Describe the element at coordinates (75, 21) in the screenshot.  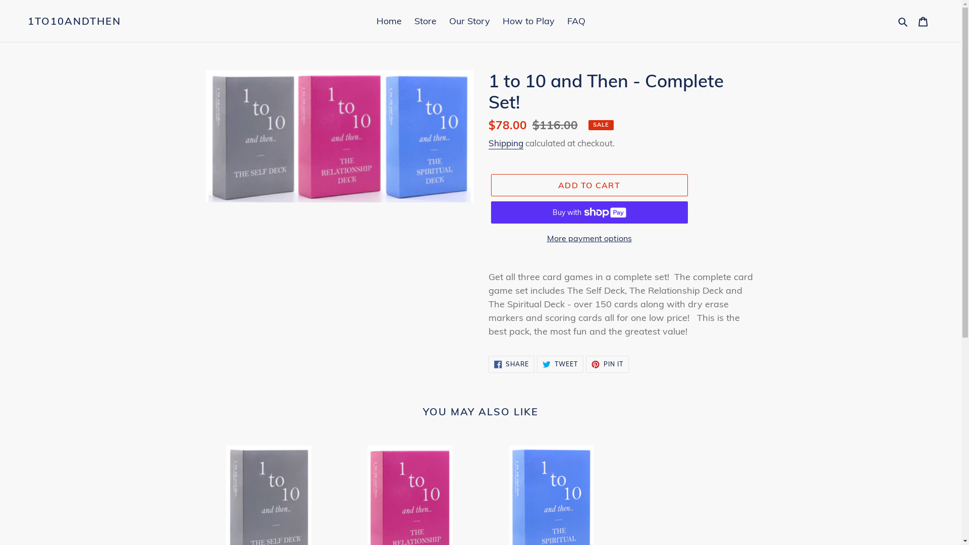
I see `1TO10ANDTHEN` at that location.